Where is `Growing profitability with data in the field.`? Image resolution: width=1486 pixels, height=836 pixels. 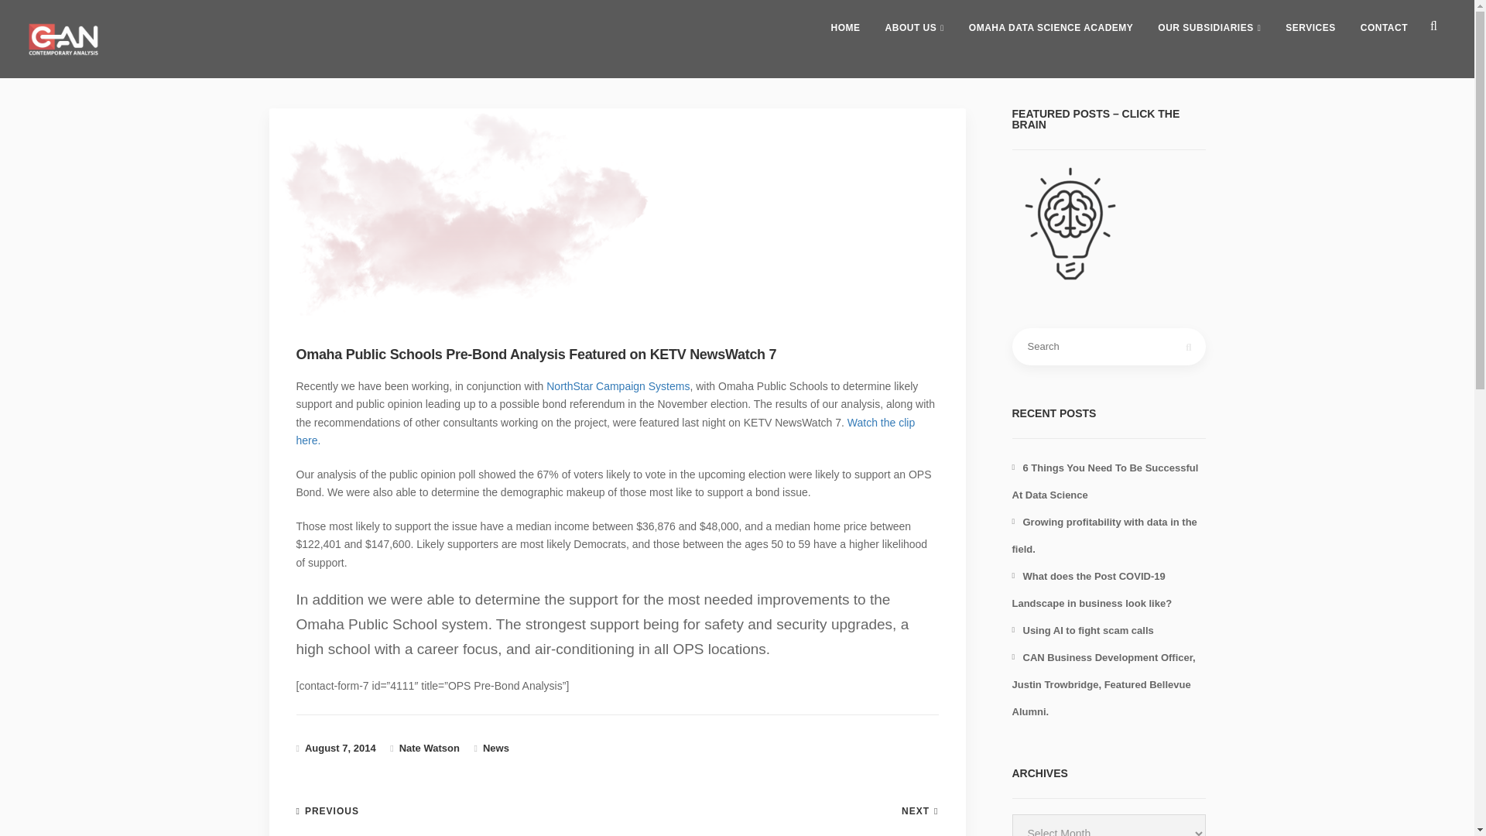
Growing profitability with data in the field. is located at coordinates (1104, 536).